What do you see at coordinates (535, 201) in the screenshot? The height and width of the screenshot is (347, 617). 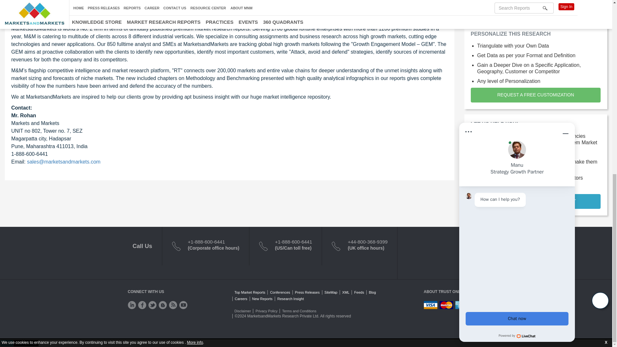 I see `CUSTOMIZED WORKSHOP REQUEST` at bounding box center [535, 201].